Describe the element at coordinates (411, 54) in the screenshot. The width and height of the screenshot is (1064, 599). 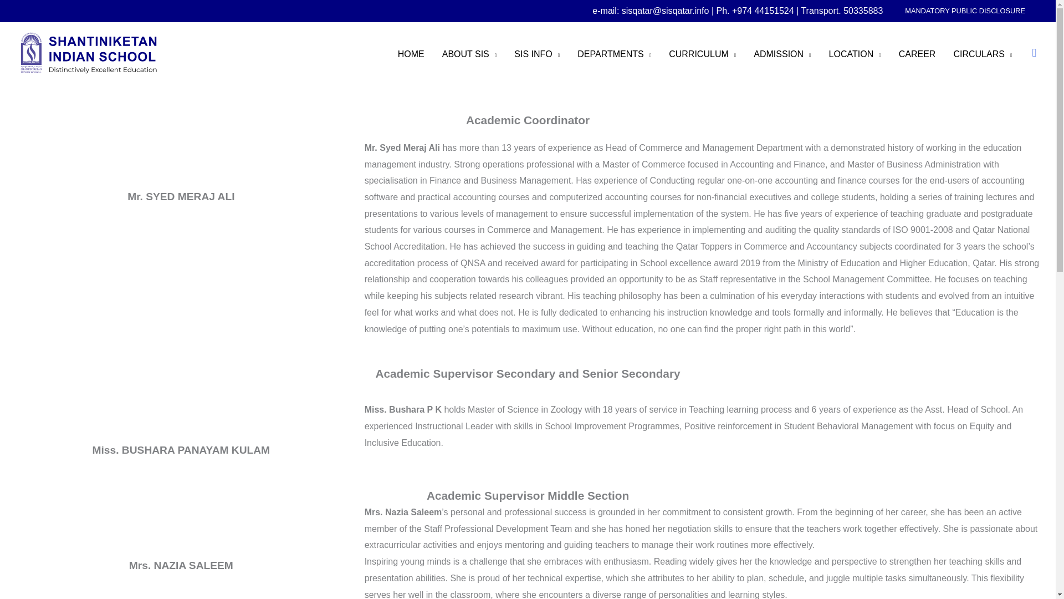
I see `HOME` at that location.